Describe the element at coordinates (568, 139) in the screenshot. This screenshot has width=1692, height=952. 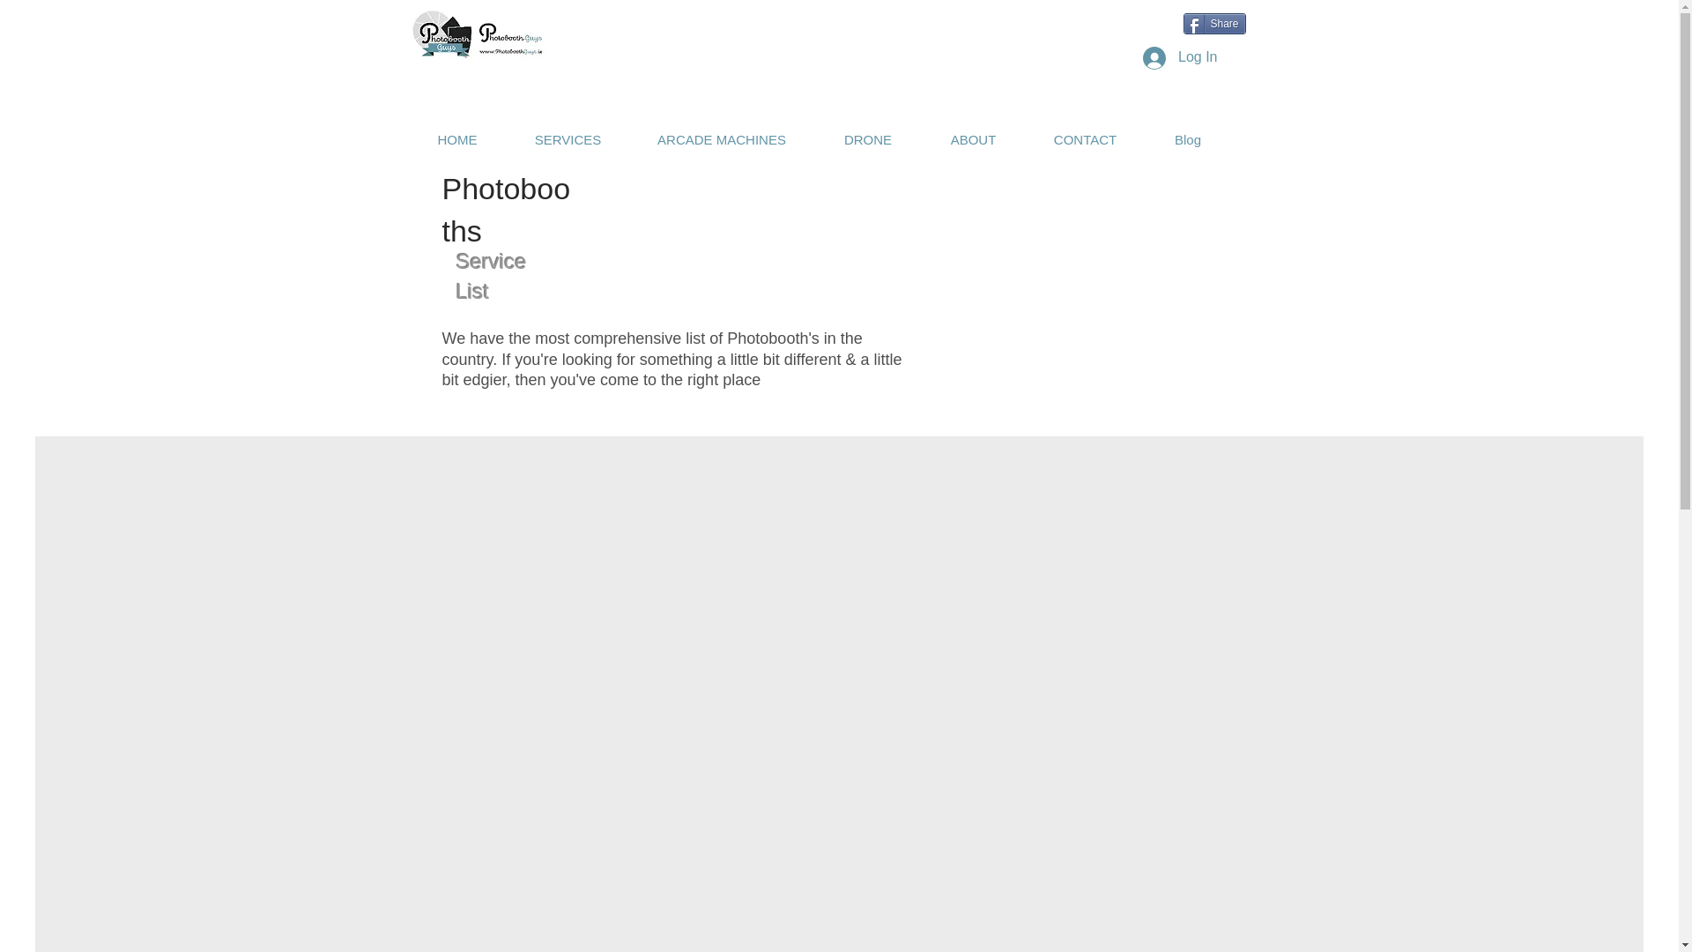
I see `SERVICES` at that location.